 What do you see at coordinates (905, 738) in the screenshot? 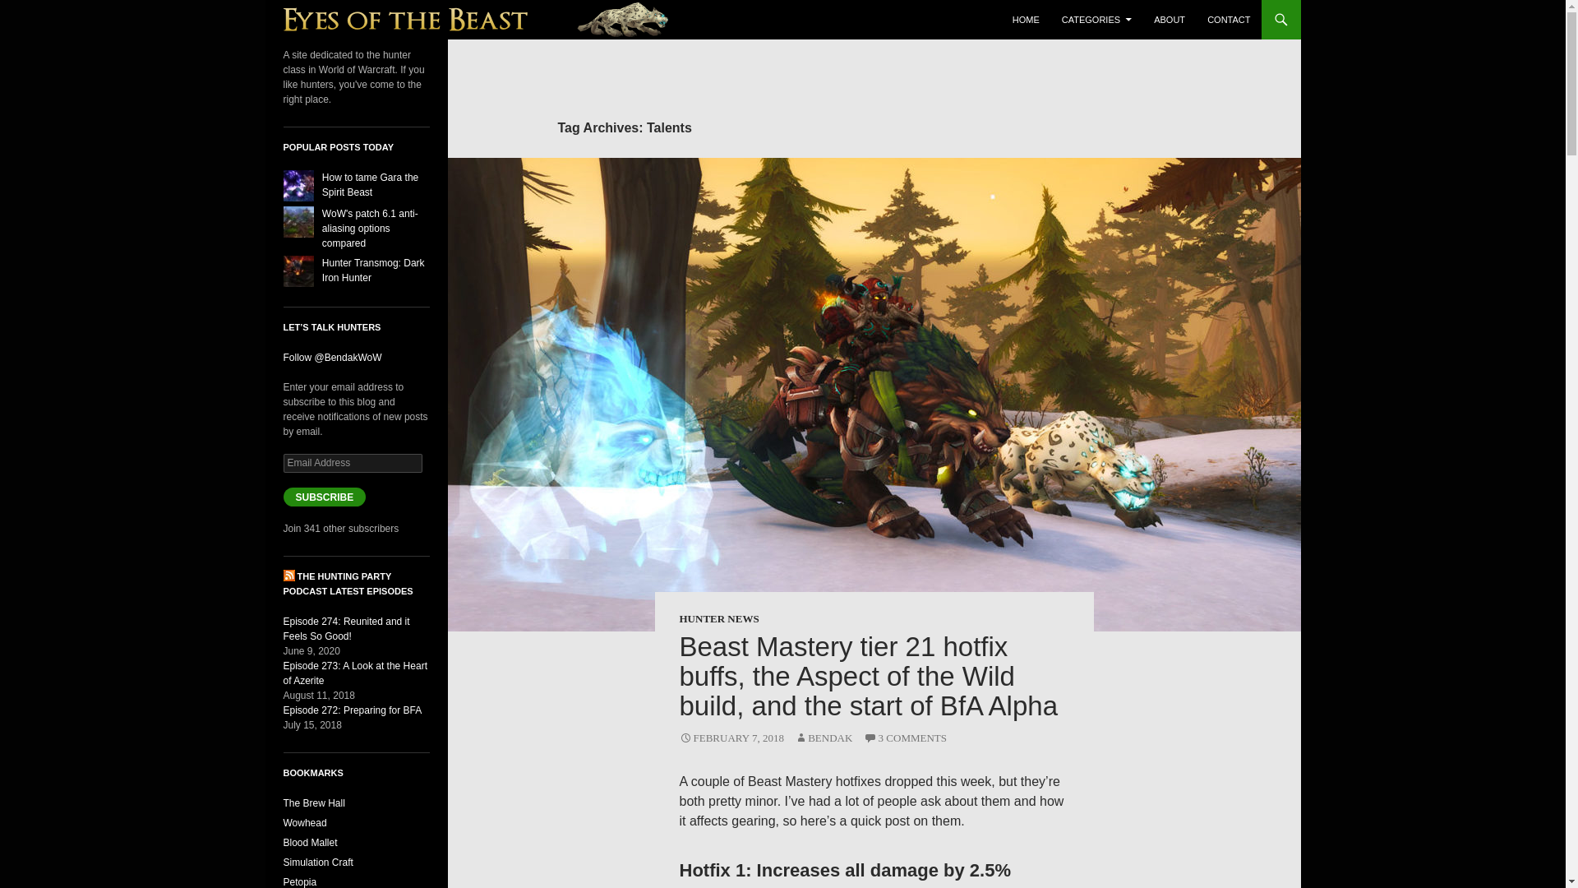
I see `3 COMMENTS` at bounding box center [905, 738].